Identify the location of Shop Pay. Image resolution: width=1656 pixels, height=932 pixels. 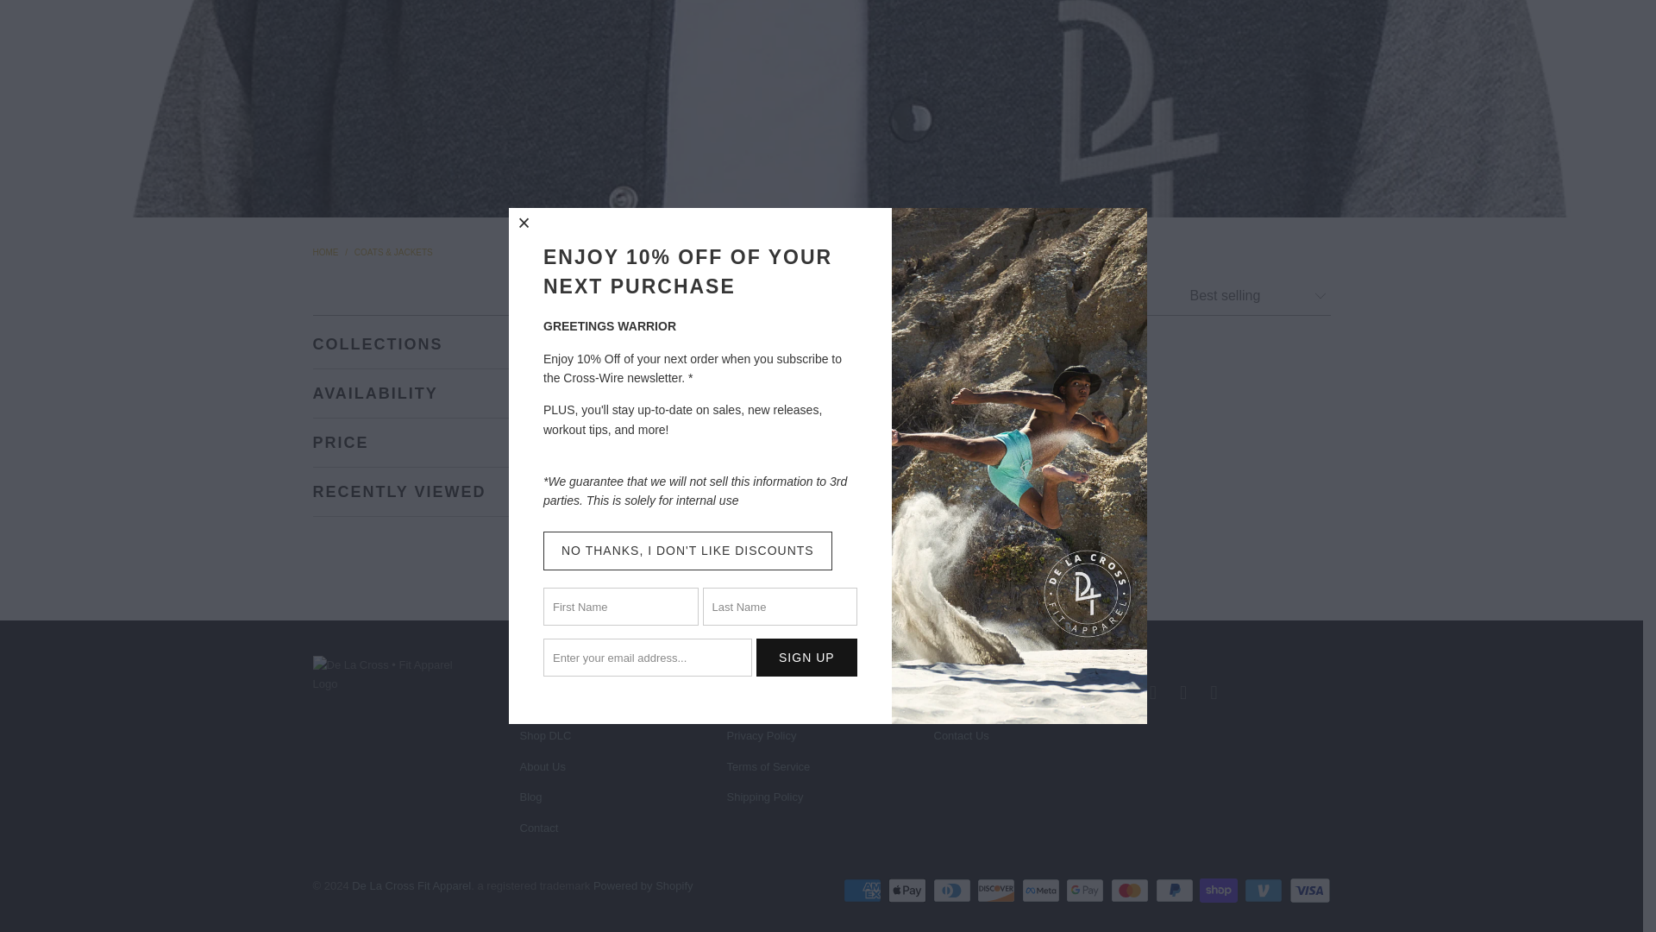
(1220, 891).